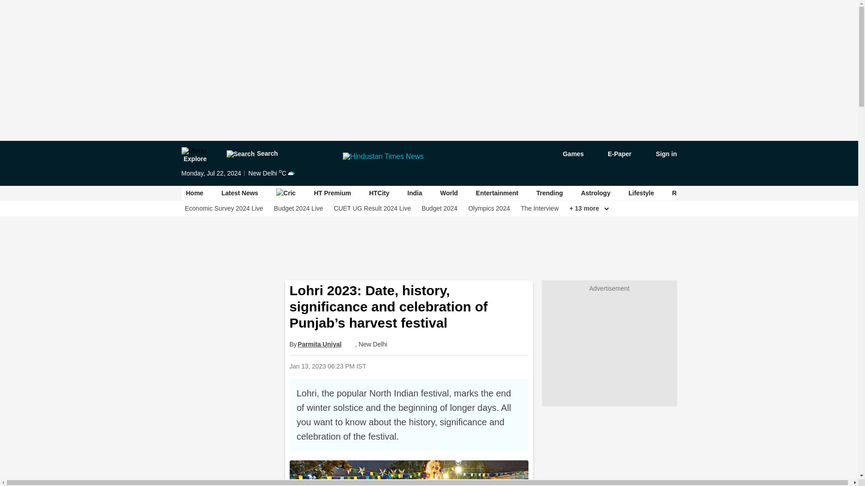 Image resolution: width=865 pixels, height=486 pixels. What do you see at coordinates (414, 193) in the screenshot?
I see `India` at bounding box center [414, 193].